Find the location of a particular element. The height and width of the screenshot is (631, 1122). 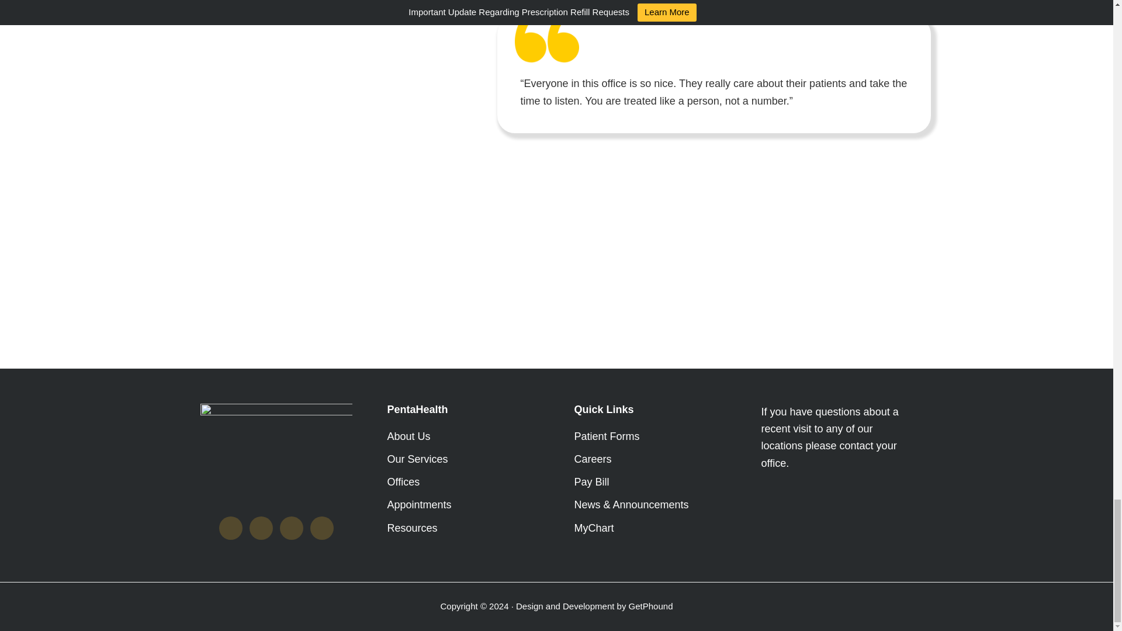

Careers is located at coordinates (593, 459).